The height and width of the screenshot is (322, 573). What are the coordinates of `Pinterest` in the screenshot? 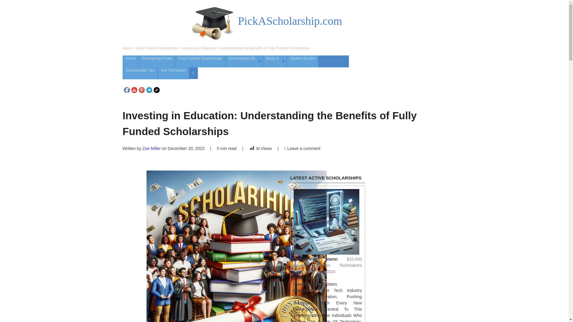 It's located at (141, 90).